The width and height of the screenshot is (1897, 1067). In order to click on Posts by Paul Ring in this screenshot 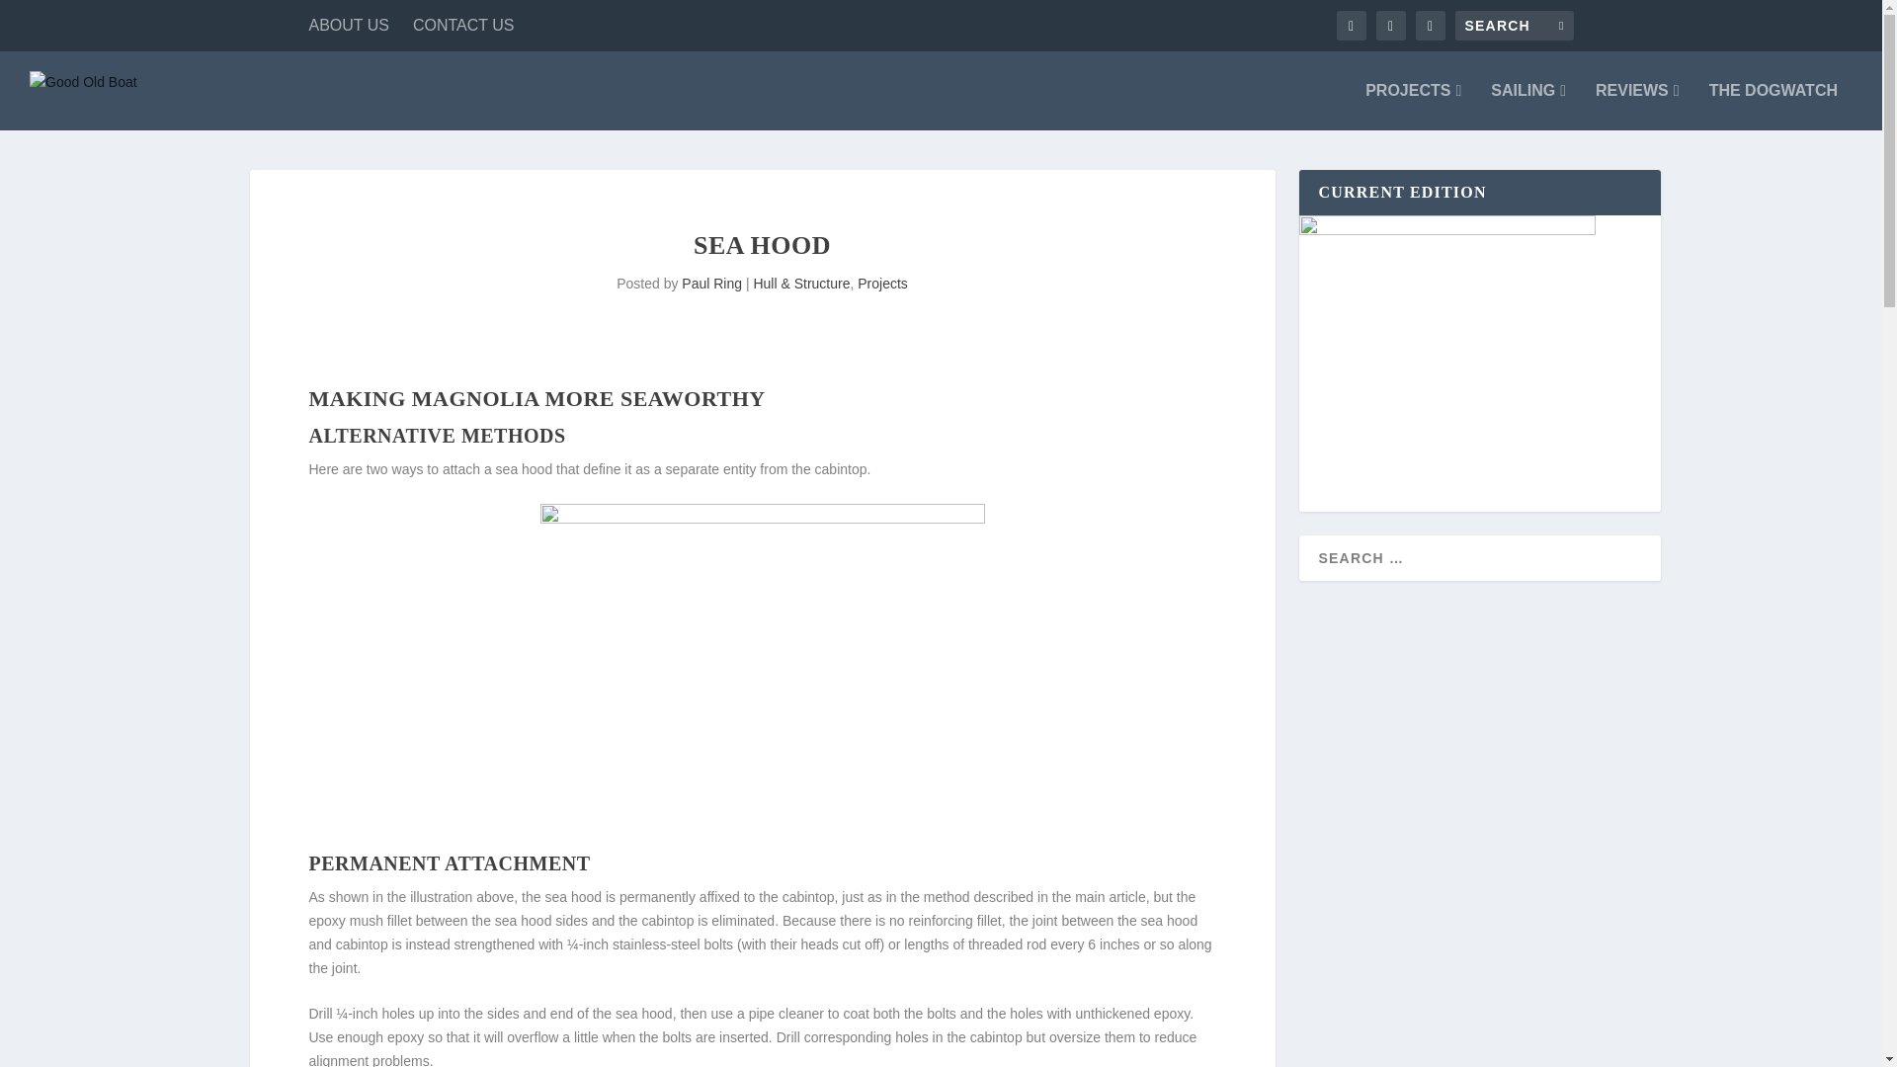, I will do `click(711, 283)`.